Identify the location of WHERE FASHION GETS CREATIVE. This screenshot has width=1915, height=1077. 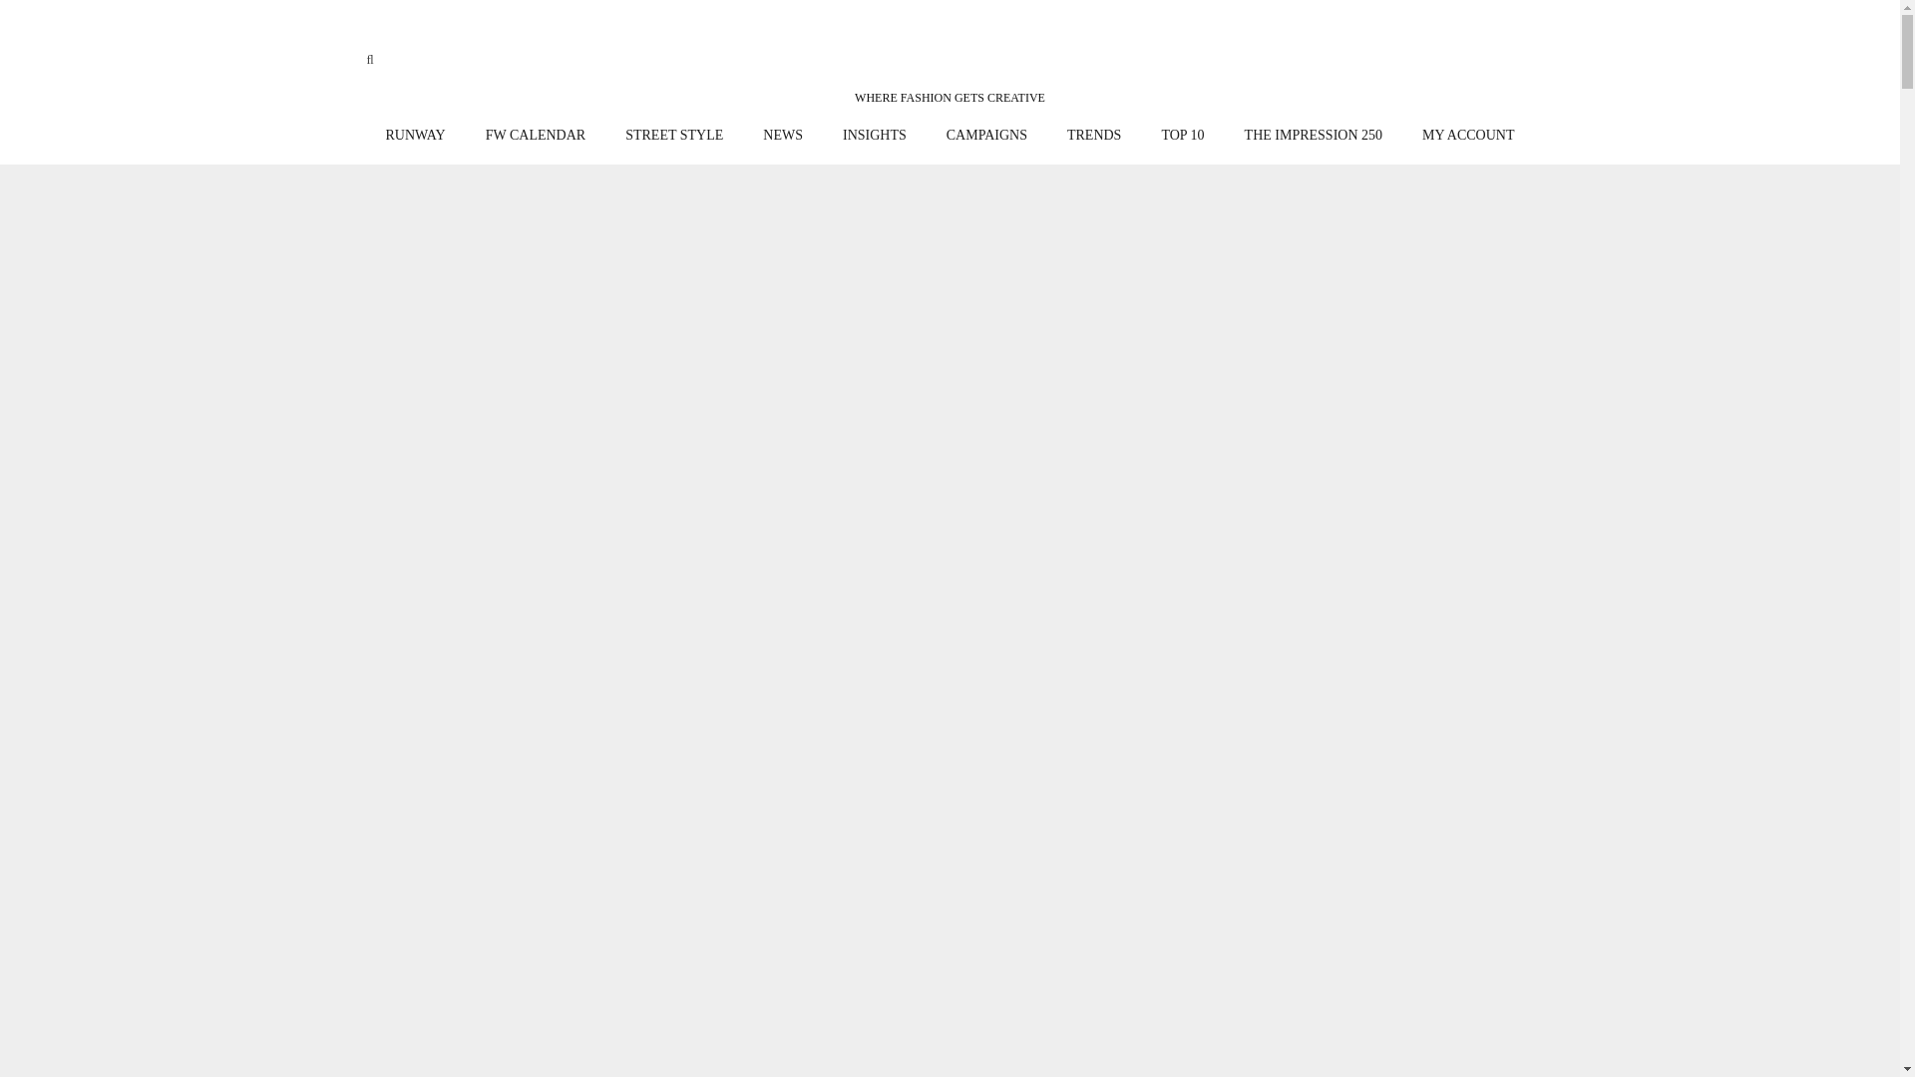
(950, 68).